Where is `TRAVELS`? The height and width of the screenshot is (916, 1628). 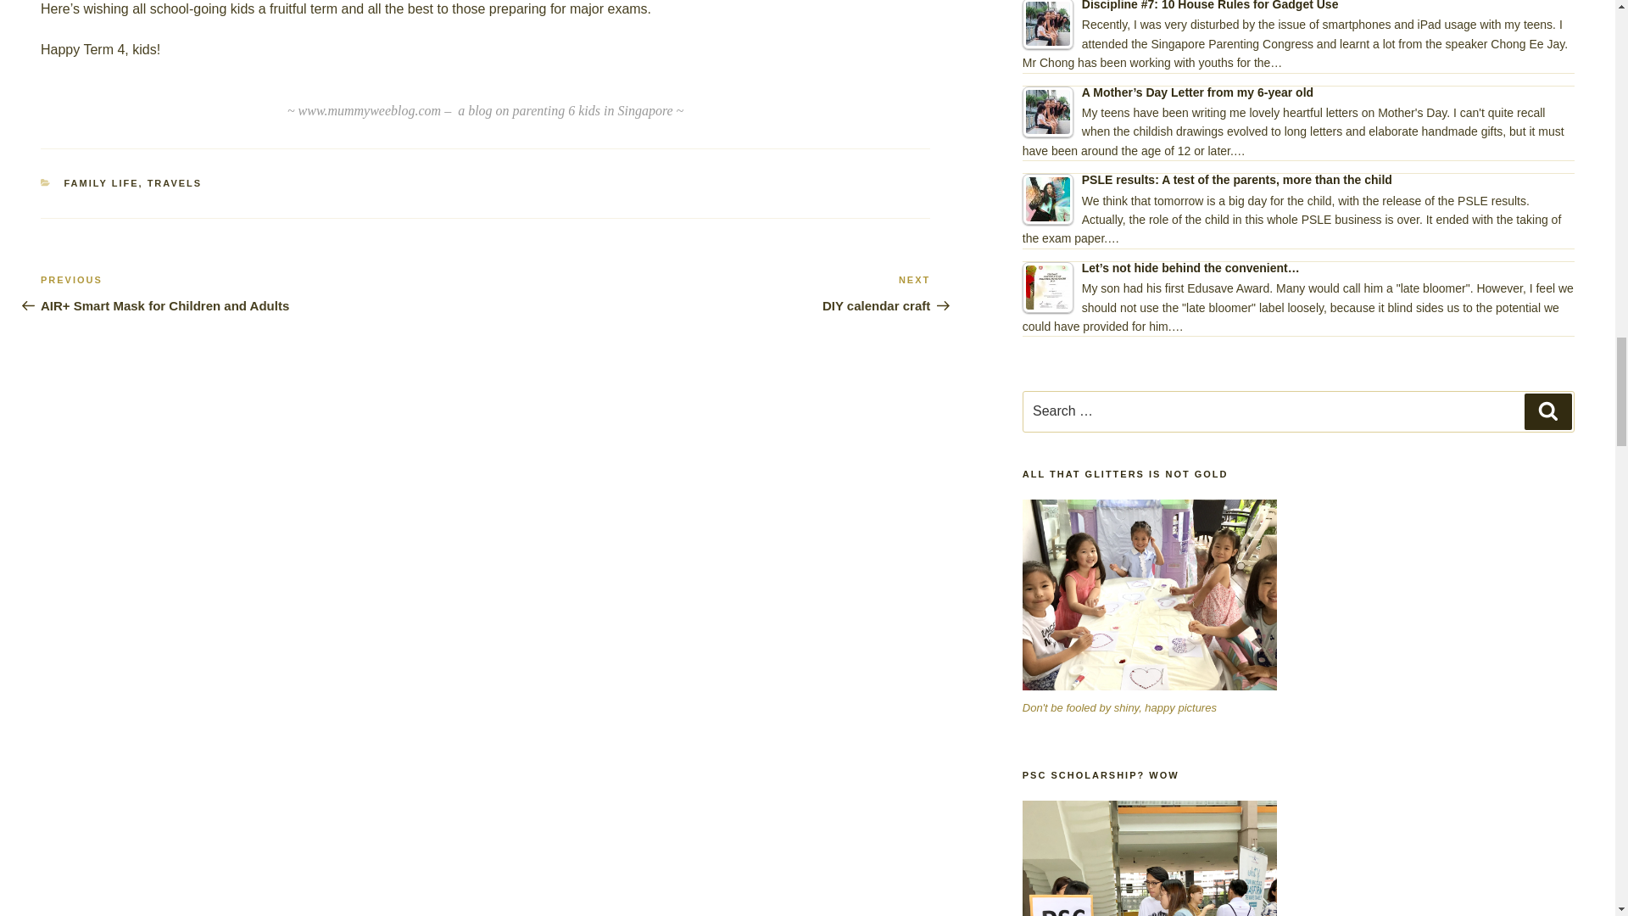
TRAVELS is located at coordinates (1149, 595).